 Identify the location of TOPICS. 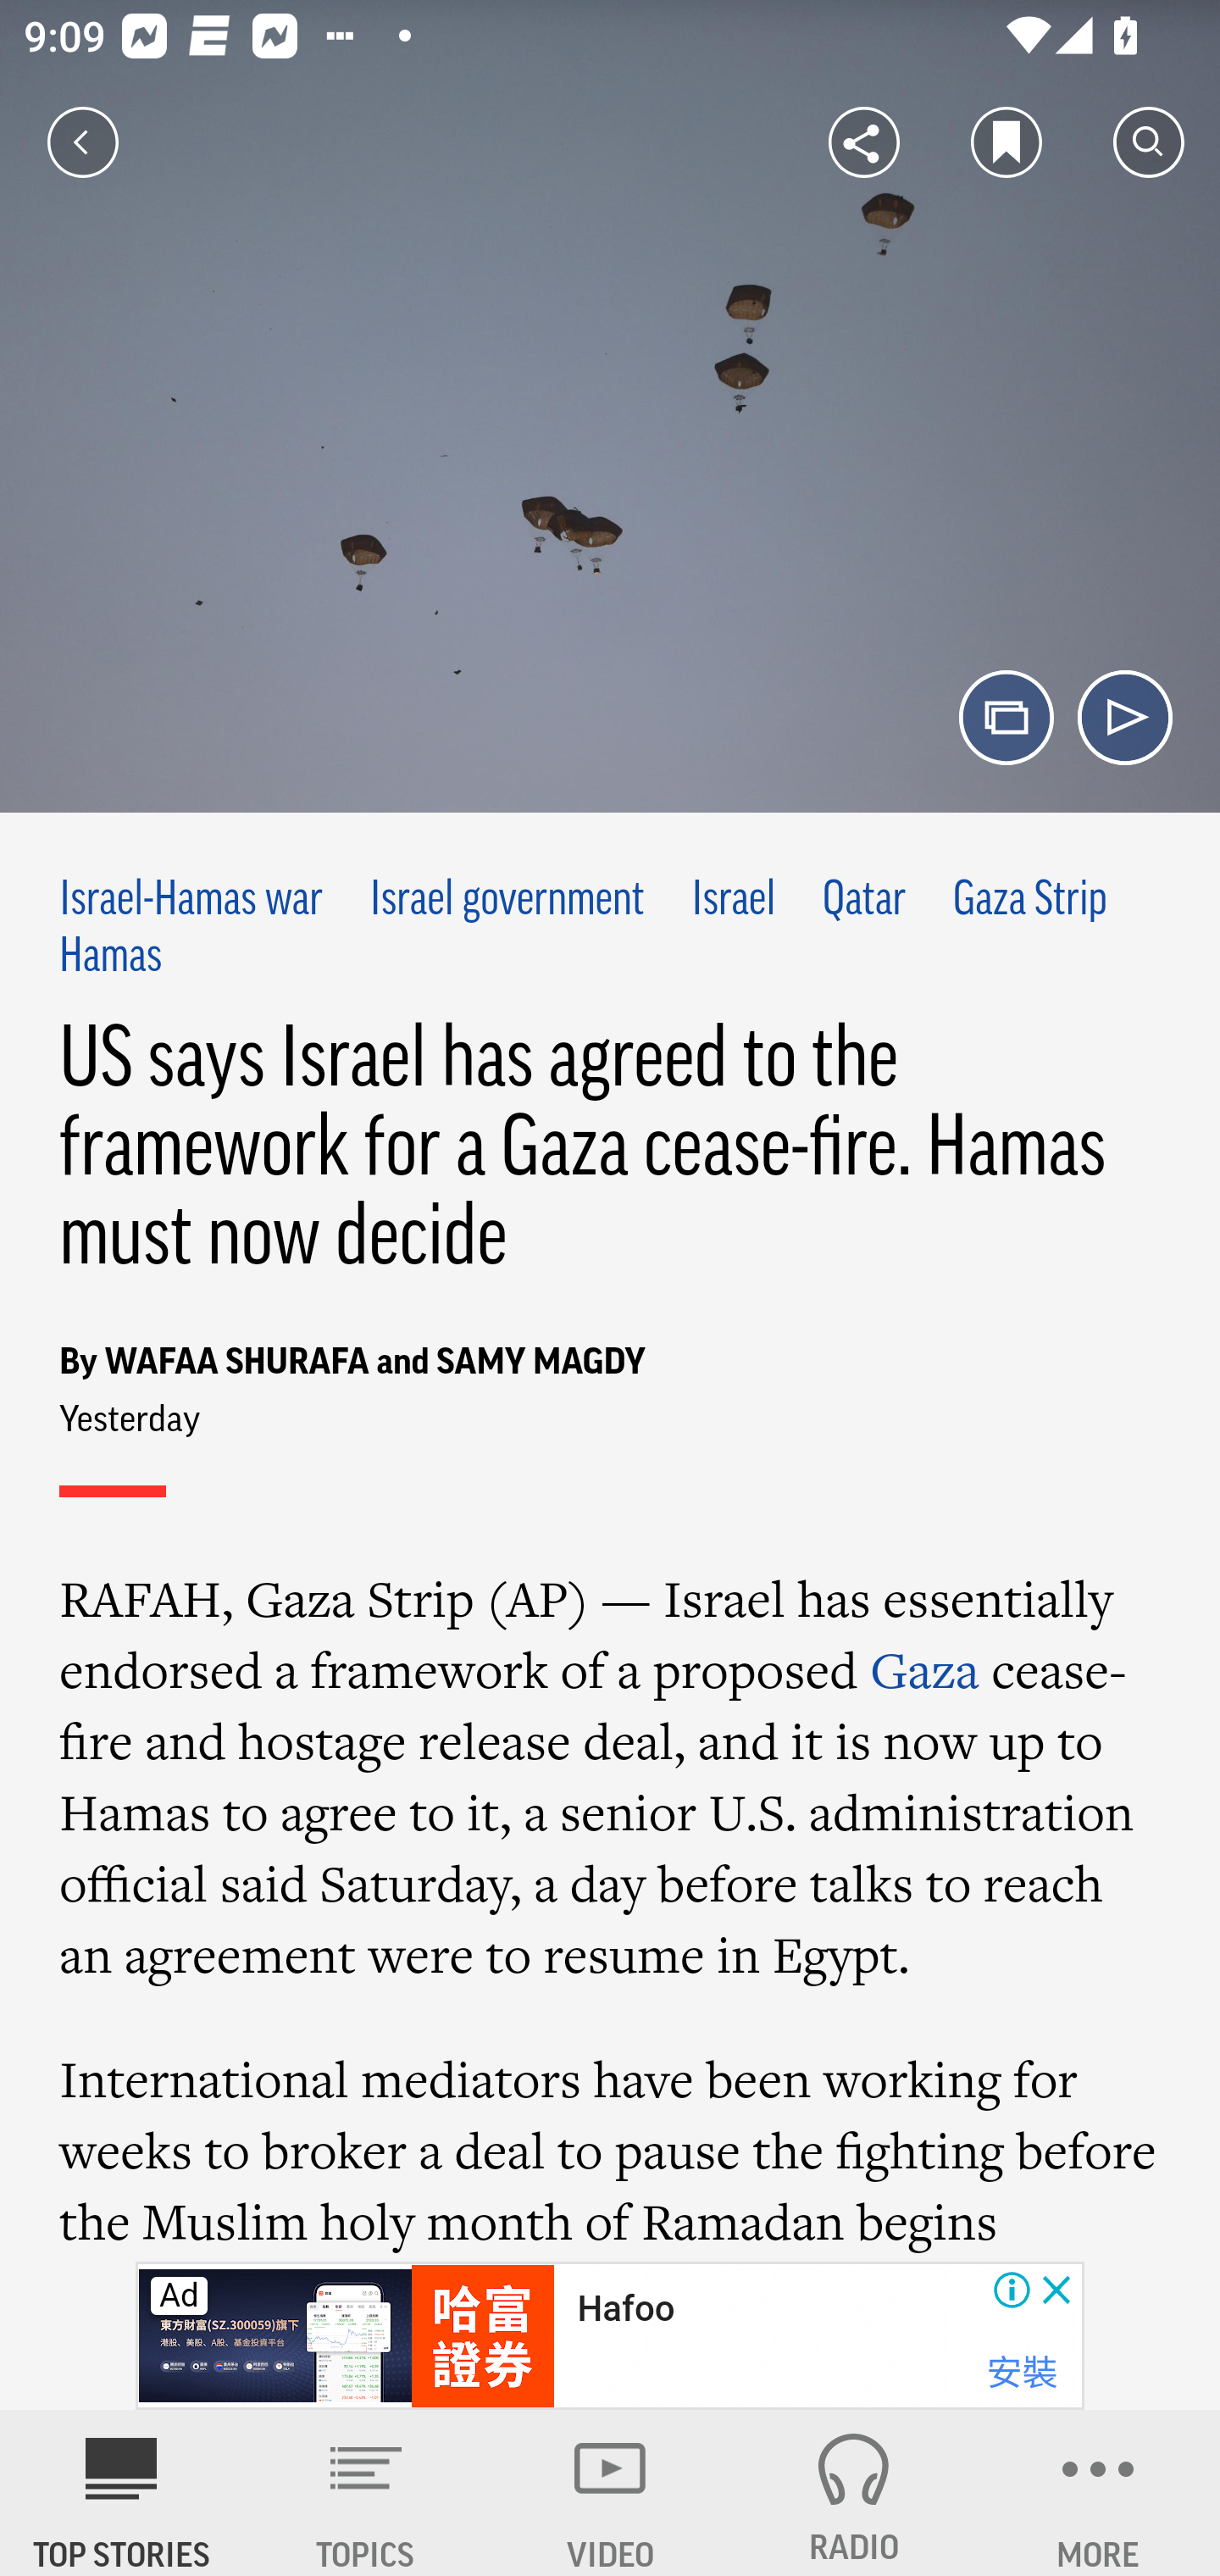
(366, 2493).